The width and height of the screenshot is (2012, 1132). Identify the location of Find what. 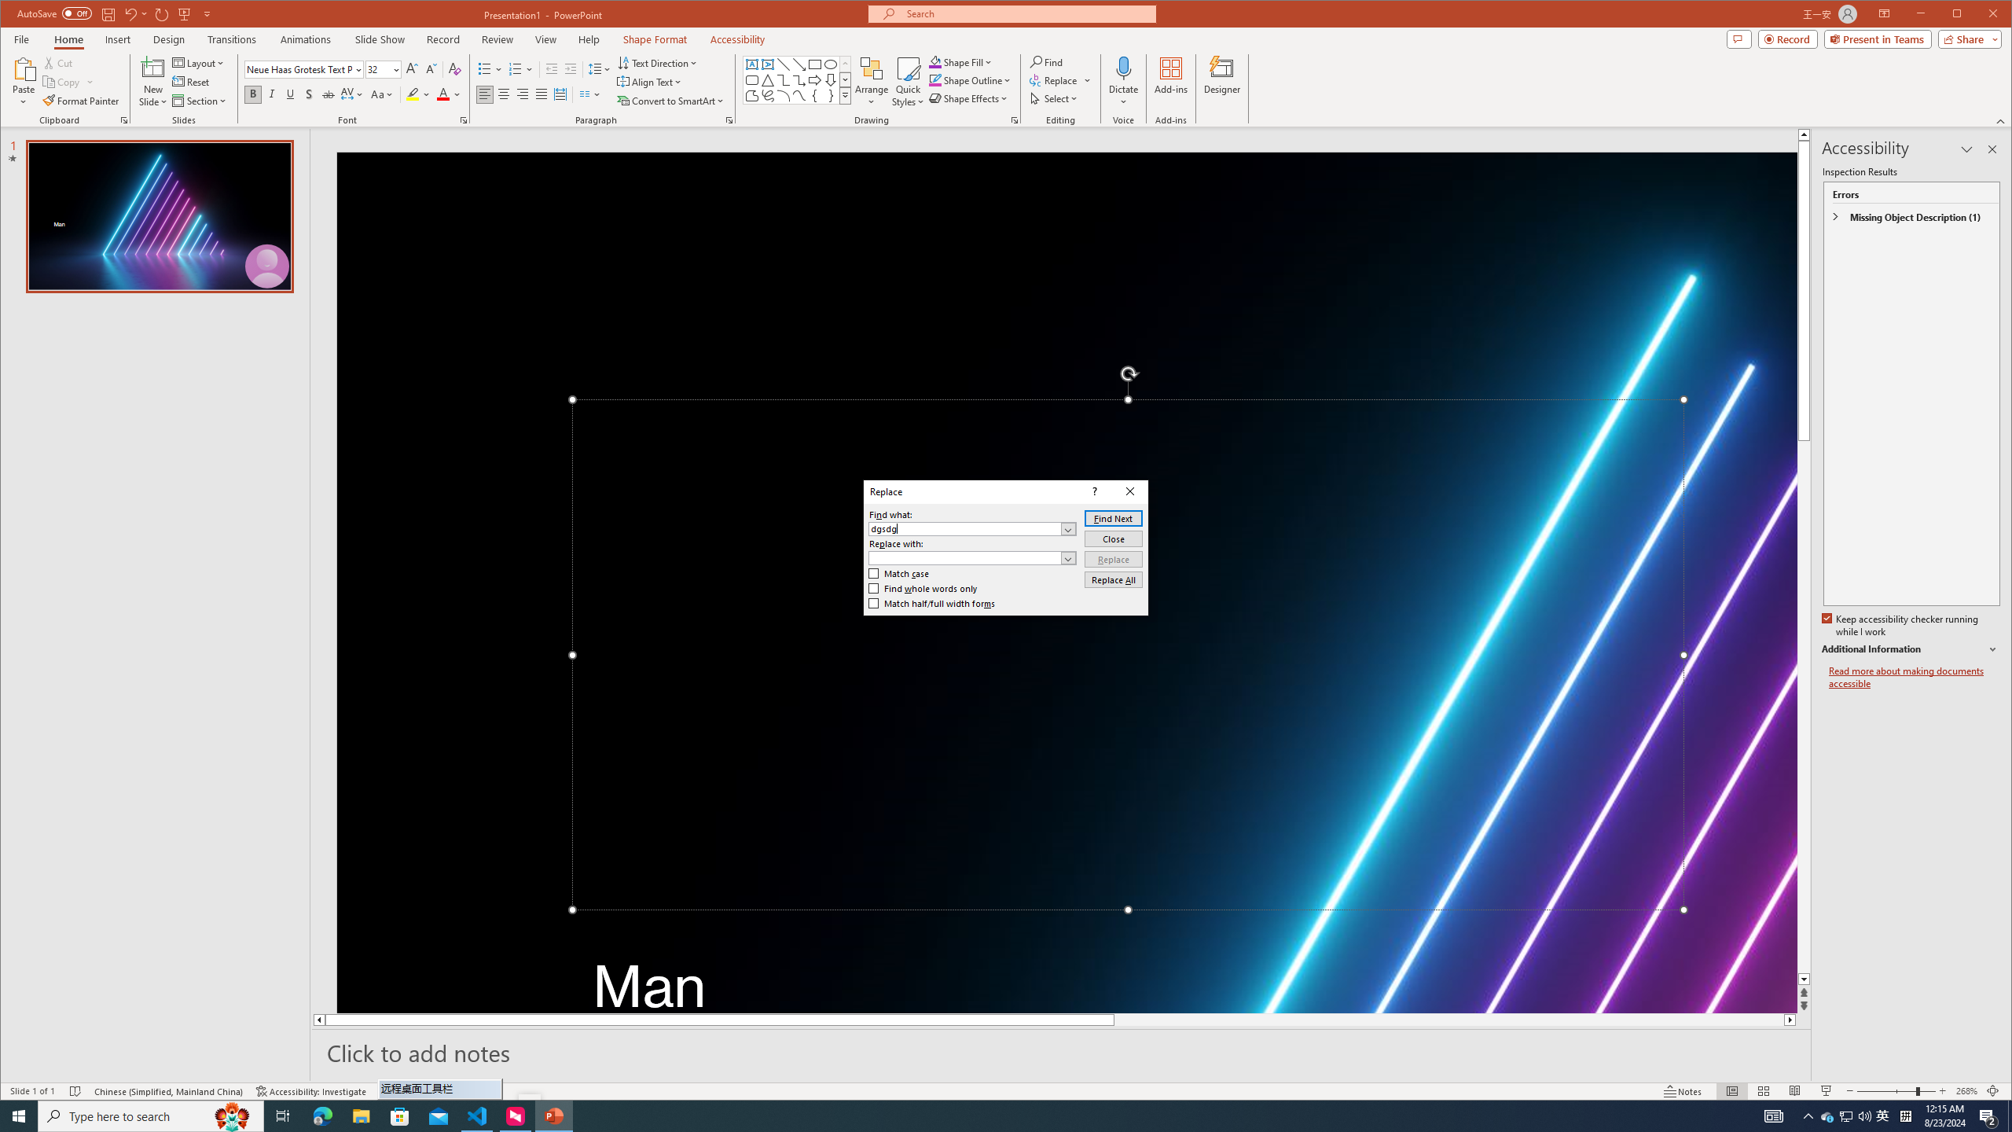
(972, 528).